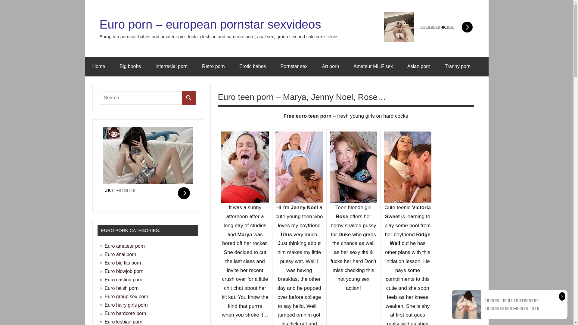 The image size is (578, 325). I want to click on Amateur MILF sex, so click(373, 67).